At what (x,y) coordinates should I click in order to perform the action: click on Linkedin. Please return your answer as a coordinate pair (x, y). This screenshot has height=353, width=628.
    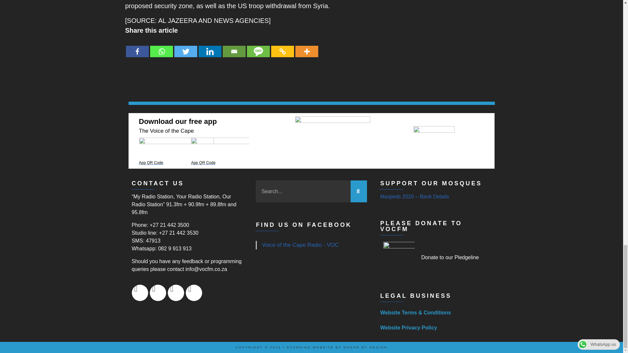
    Looking at the image, I should click on (209, 46).